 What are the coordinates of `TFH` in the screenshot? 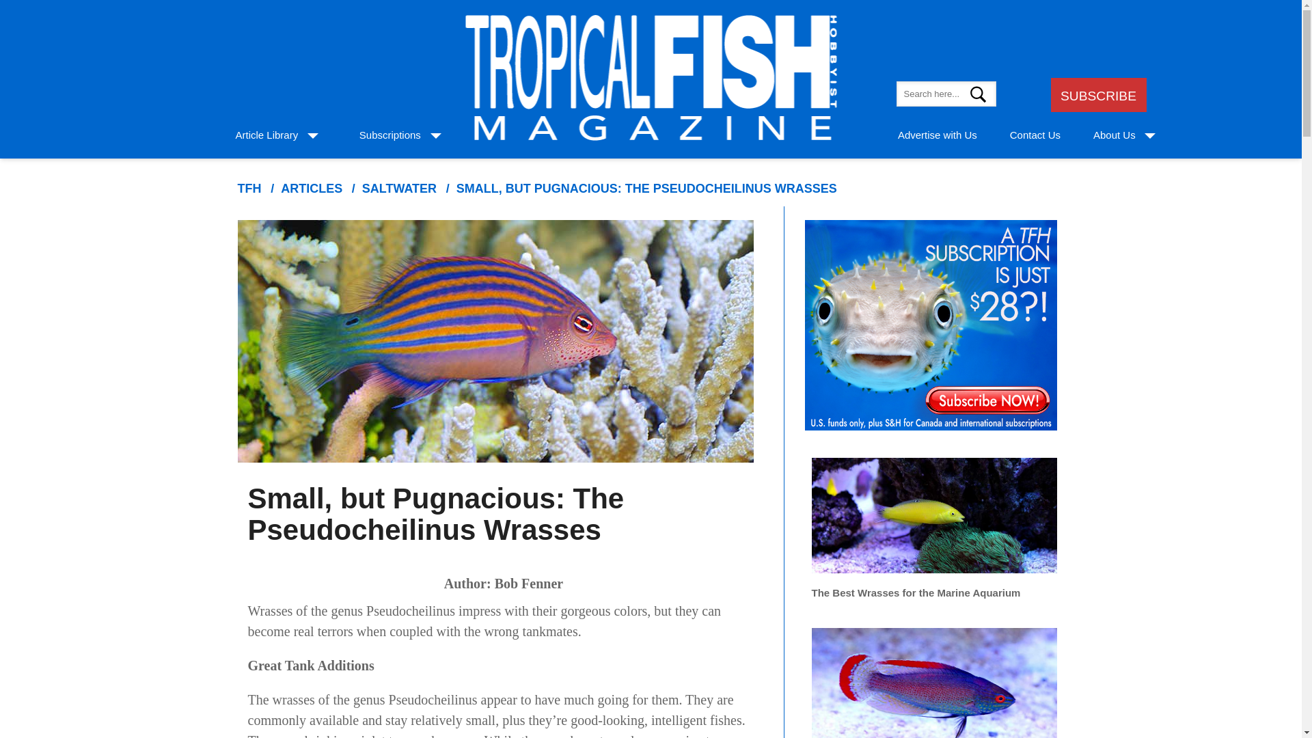 It's located at (249, 189).